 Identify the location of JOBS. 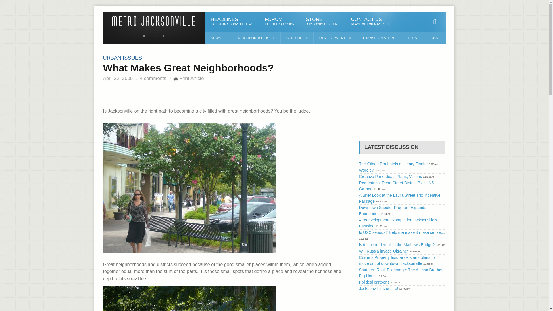
(378, 38).